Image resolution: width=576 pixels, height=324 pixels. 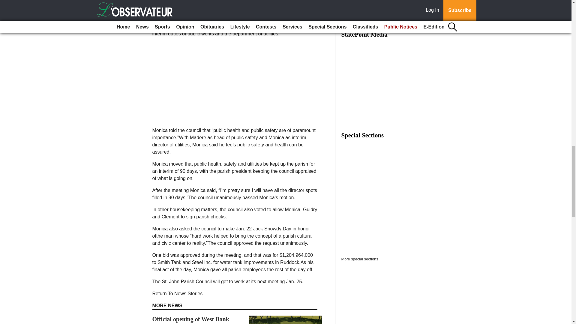 What do you see at coordinates (191, 320) in the screenshot?
I see `Official opening of West Bank Spray Park set for July 30` at bounding box center [191, 320].